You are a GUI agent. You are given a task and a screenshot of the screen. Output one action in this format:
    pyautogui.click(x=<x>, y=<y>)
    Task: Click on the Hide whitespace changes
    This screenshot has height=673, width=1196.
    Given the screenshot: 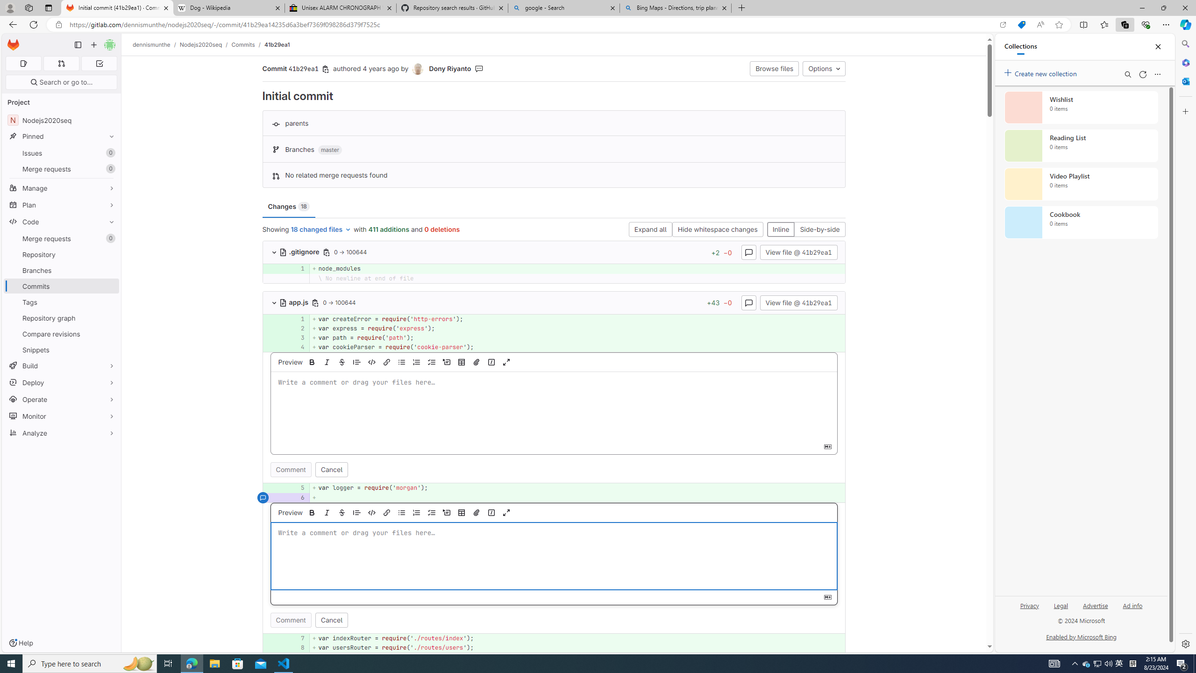 What is the action you would take?
    pyautogui.click(x=718, y=230)
    